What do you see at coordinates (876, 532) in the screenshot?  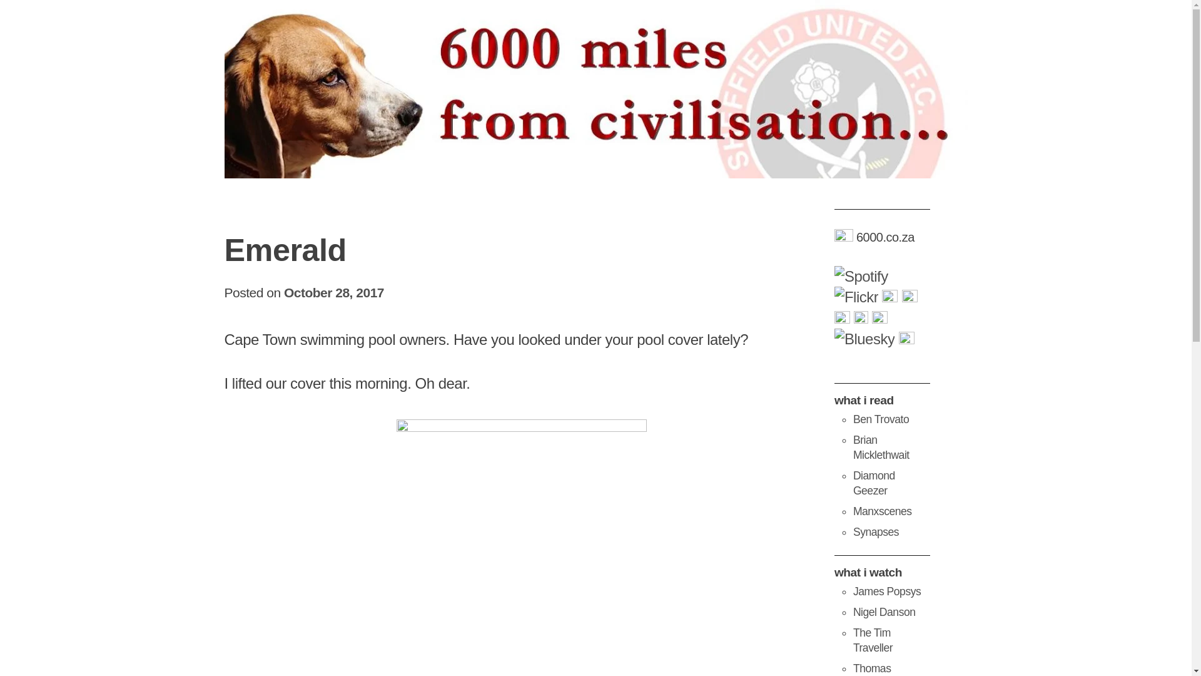 I see `jacques talks mostly sense` at bounding box center [876, 532].